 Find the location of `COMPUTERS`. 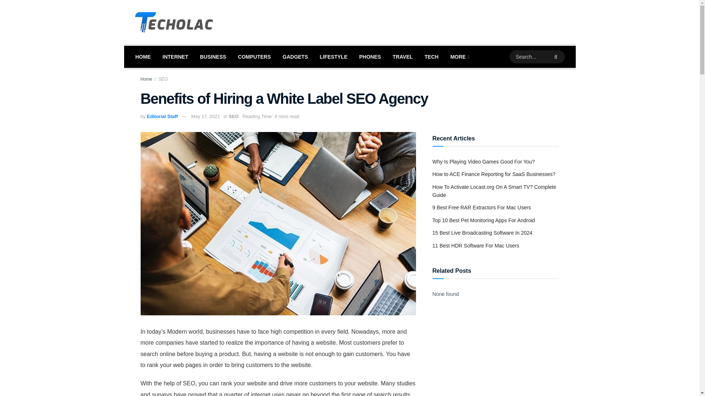

COMPUTERS is located at coordinates (254, 56).